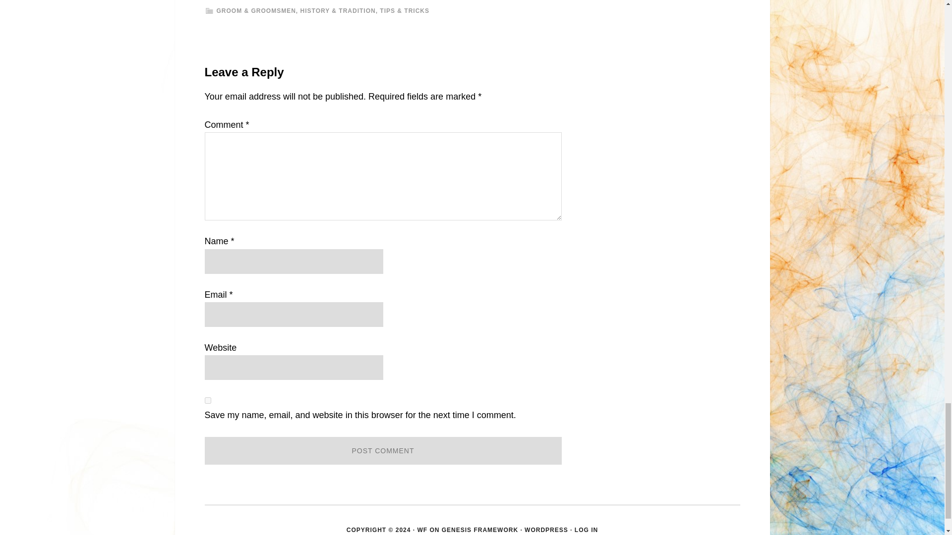 The image size is (952, 535). What do you see at coordinates (207, 400) in the screenshot?
I see `yes` at bounding box center [207, 400].